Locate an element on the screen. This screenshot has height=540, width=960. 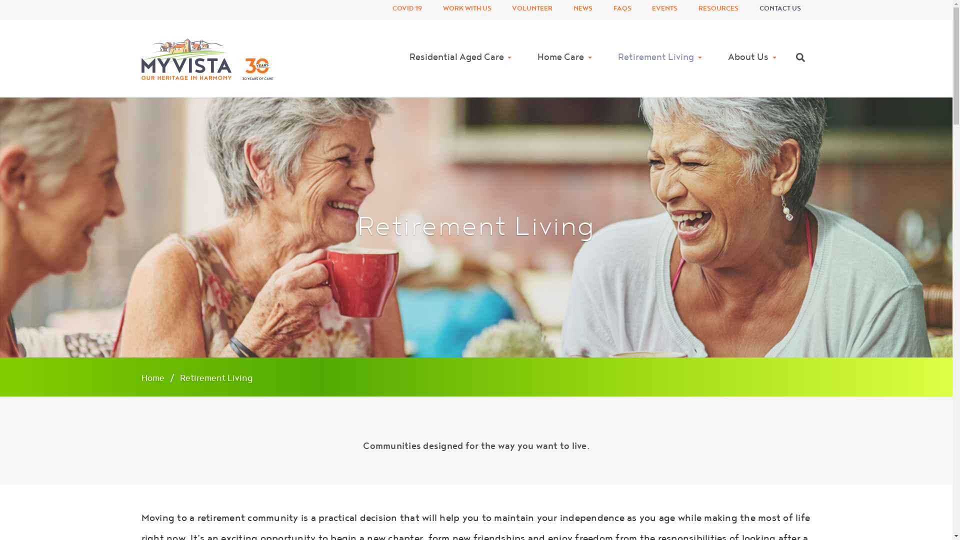
Home is located at coordinates (153, 378).